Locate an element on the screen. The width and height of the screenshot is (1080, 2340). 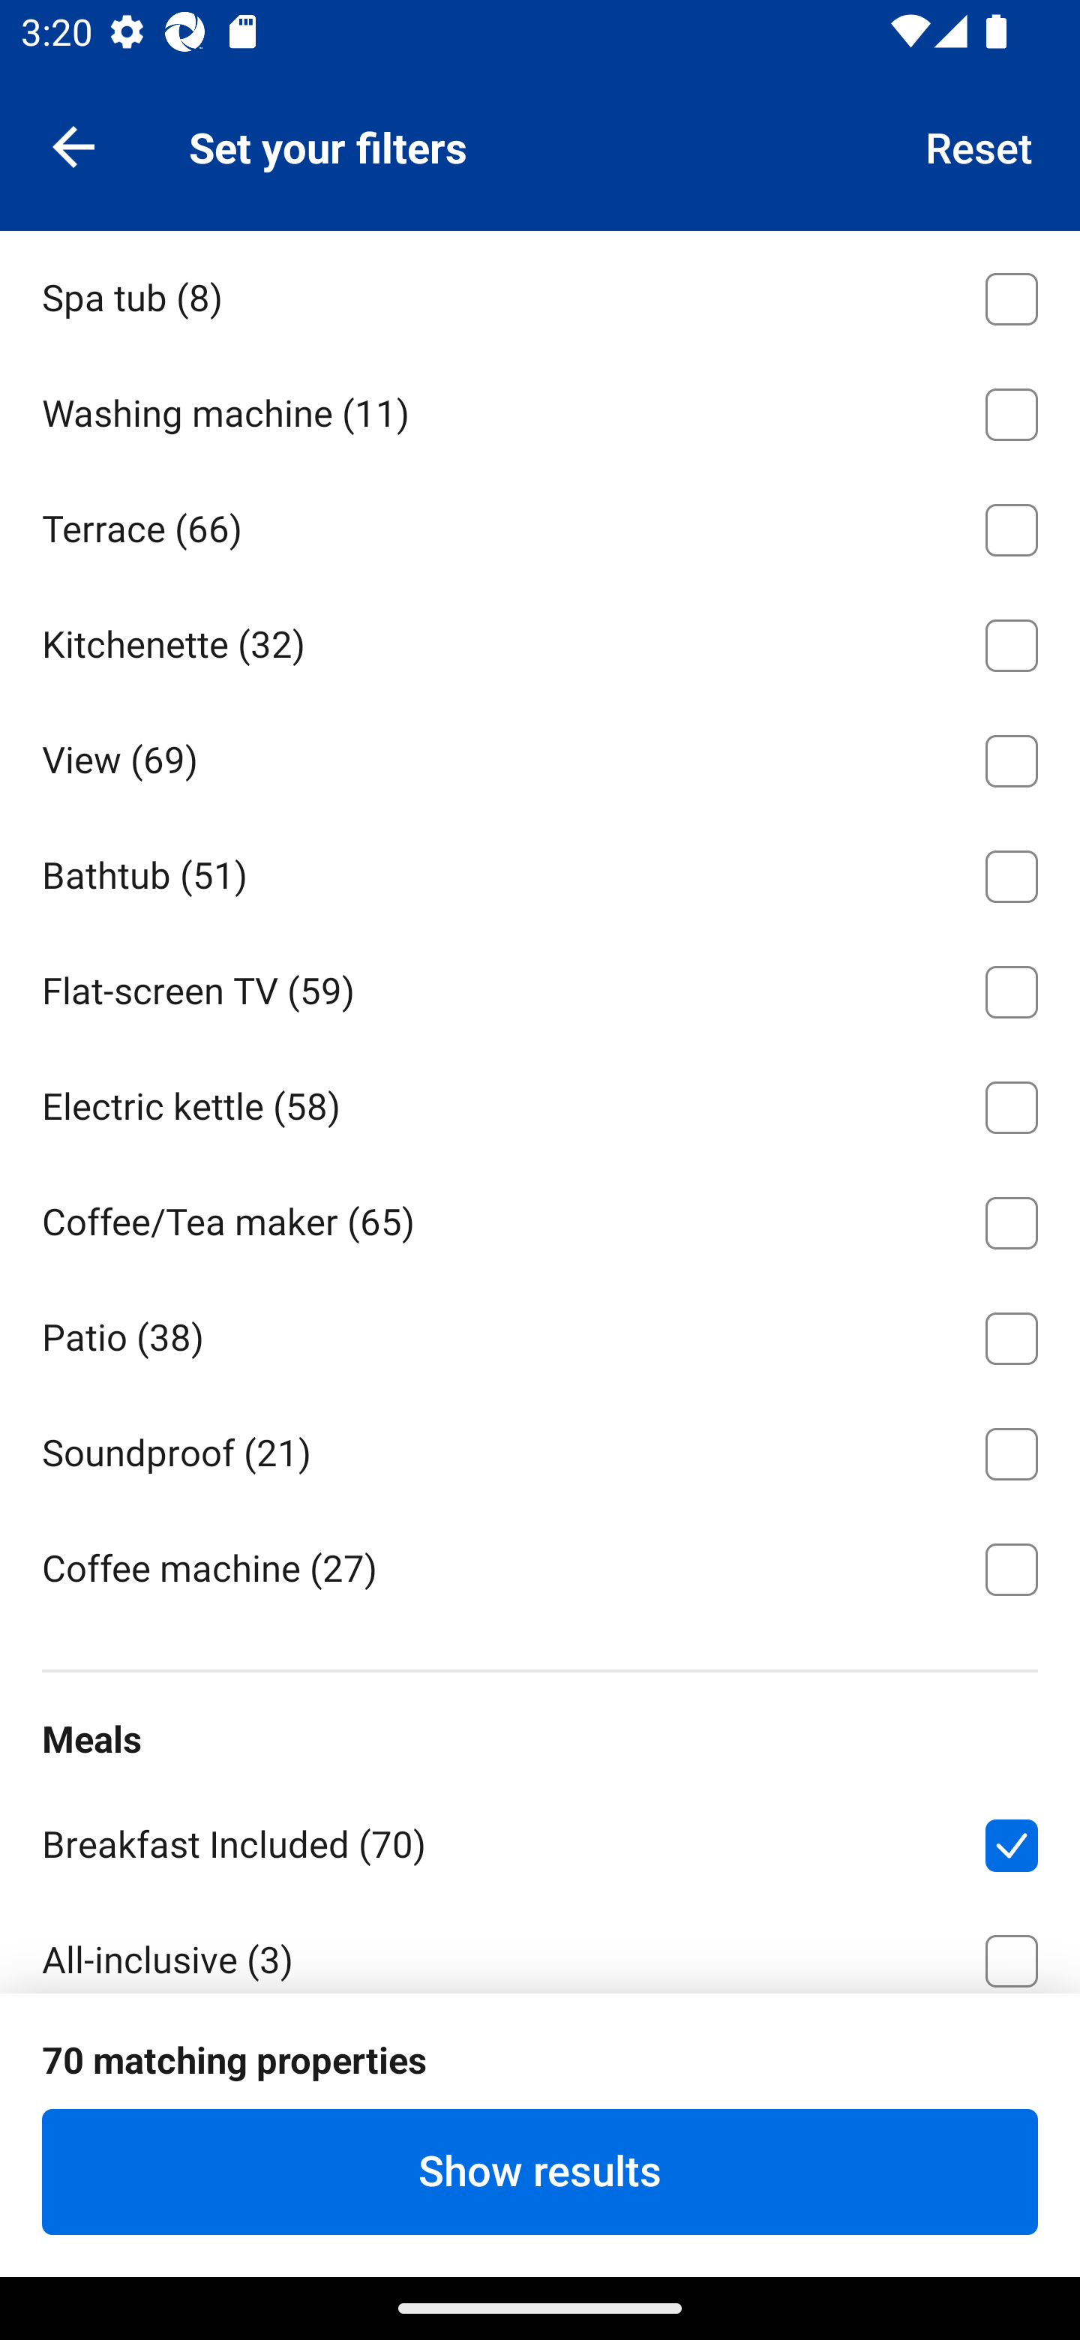
All-inclusive ⁦(3) is located at coordinates (540, 1945).